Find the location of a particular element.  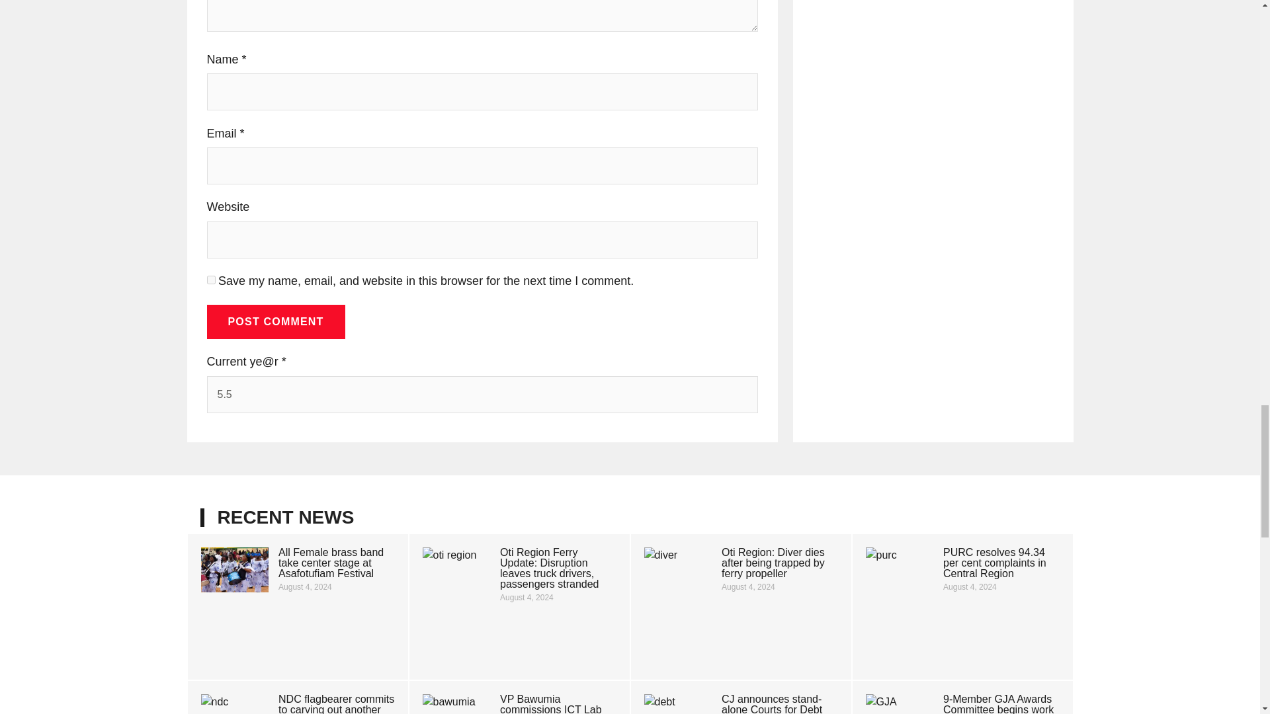

5.5 is located at coordinates (482, 395).